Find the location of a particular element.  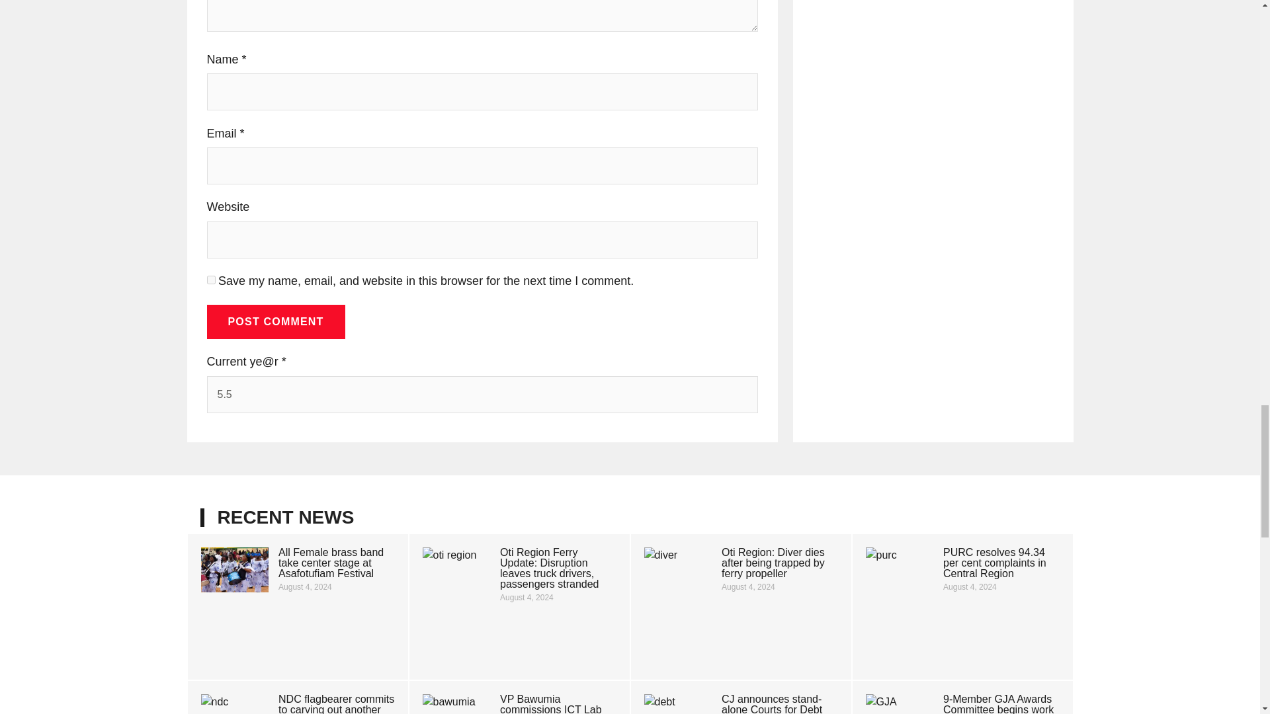

5.5 is located at coordinates (482, 395).